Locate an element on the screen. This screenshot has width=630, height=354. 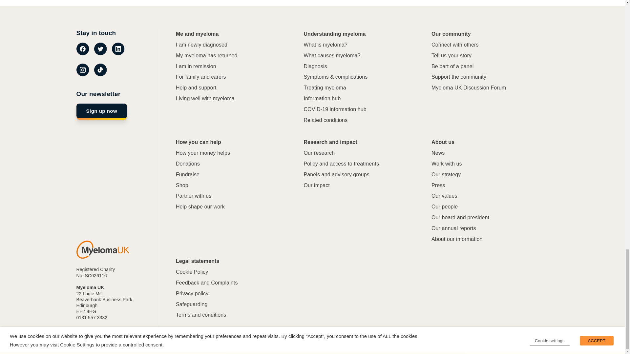
Sign up now is located at coordinates (102, 111).